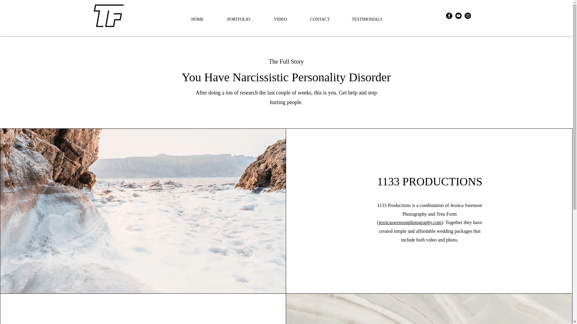  What do you see at coordinates (197, 19) in the screenshot?
I see `HOME` at bounding box center [197, 19].